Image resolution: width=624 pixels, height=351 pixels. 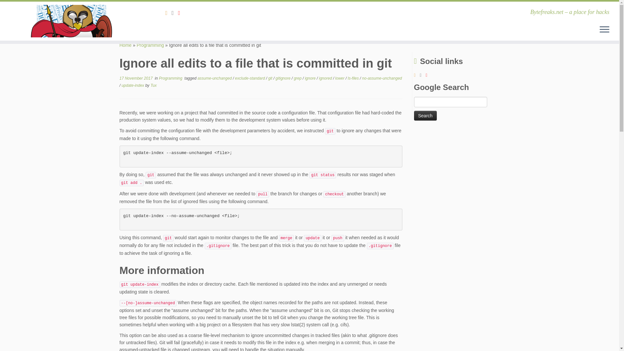 What do you see at coordinates (283, 78) in the screenshot?
I see `View all posts in gitignore` at bounding box center [283, 78].